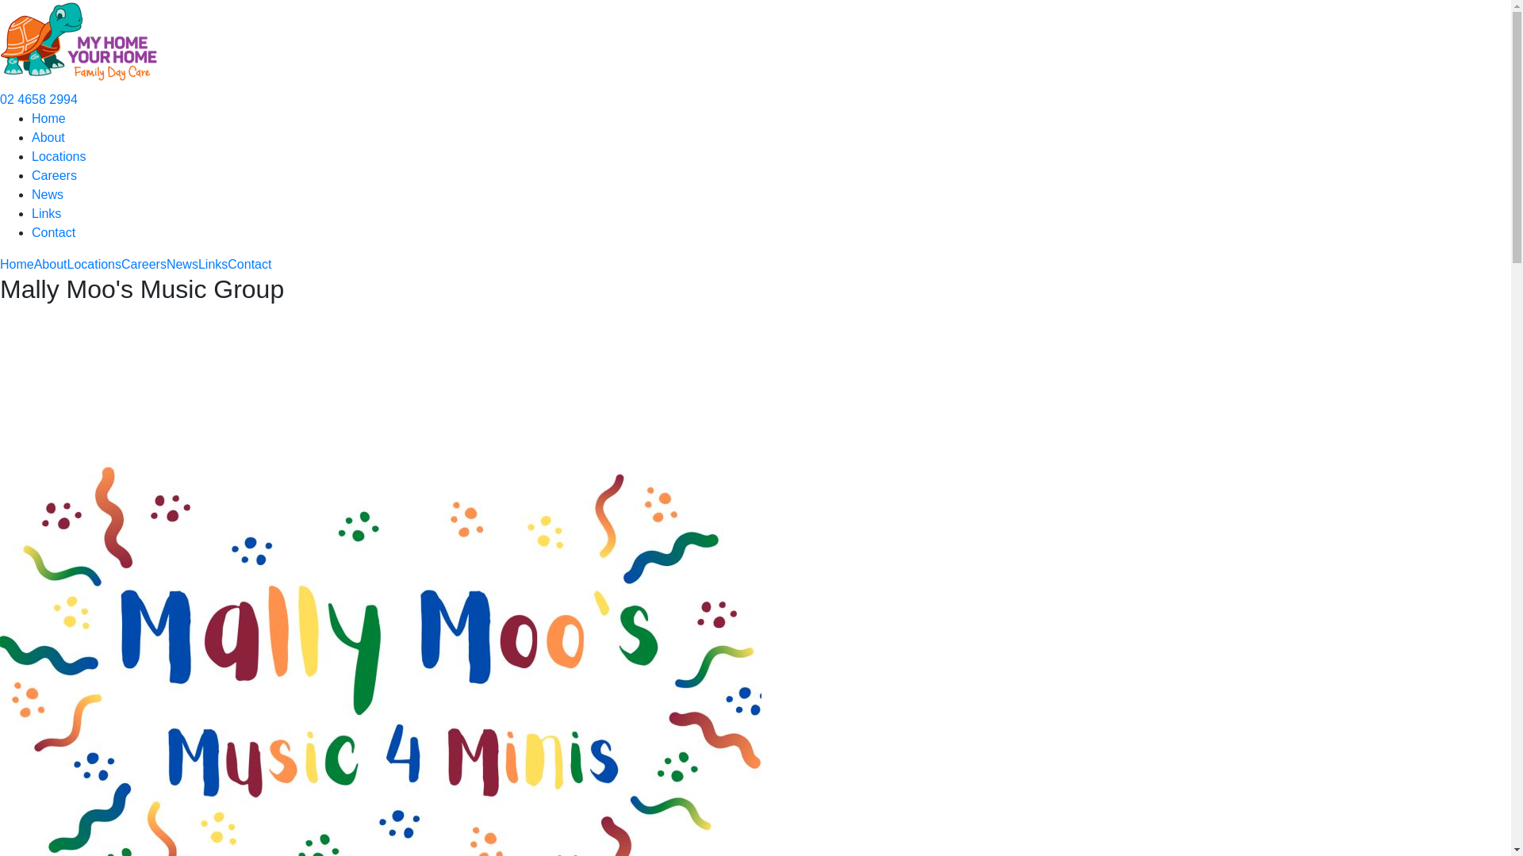 This screenshot has width=1523, height=856. What do you see at coordinates (144, 265) in the screenshot?
I see `Careers` at bounding box center [144, 265].